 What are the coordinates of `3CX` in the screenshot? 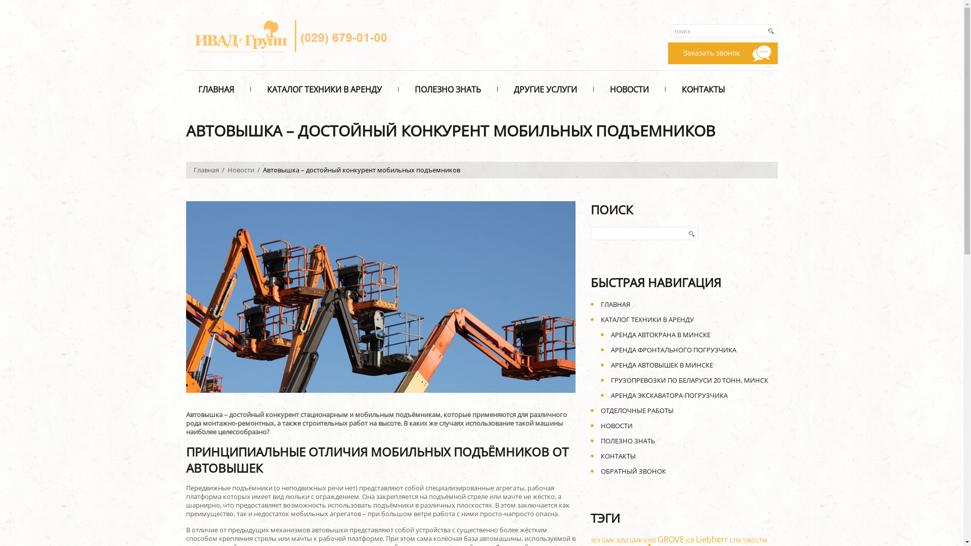 It's located at (596, 540).